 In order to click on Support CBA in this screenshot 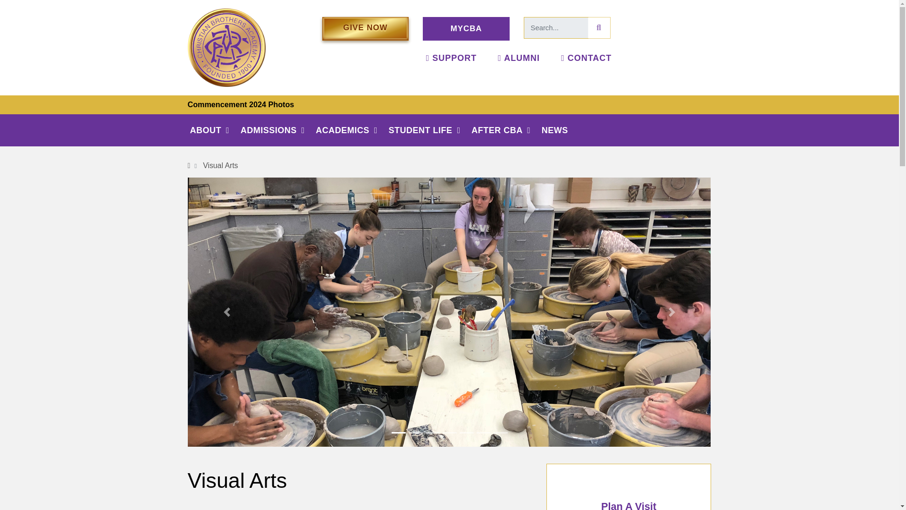, I will do `click(451, 58)`.